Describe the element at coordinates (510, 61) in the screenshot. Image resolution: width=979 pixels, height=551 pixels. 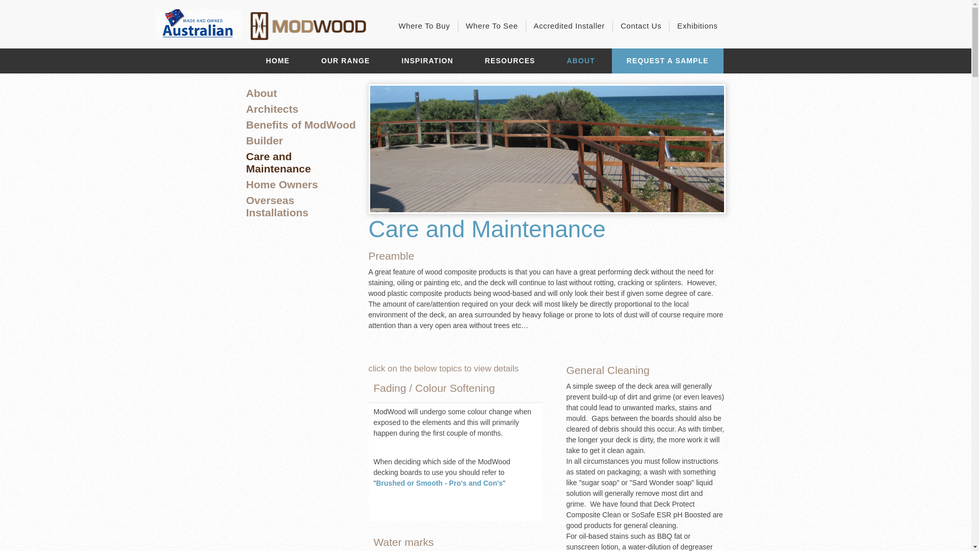
I see `RESOURCES` at that location.